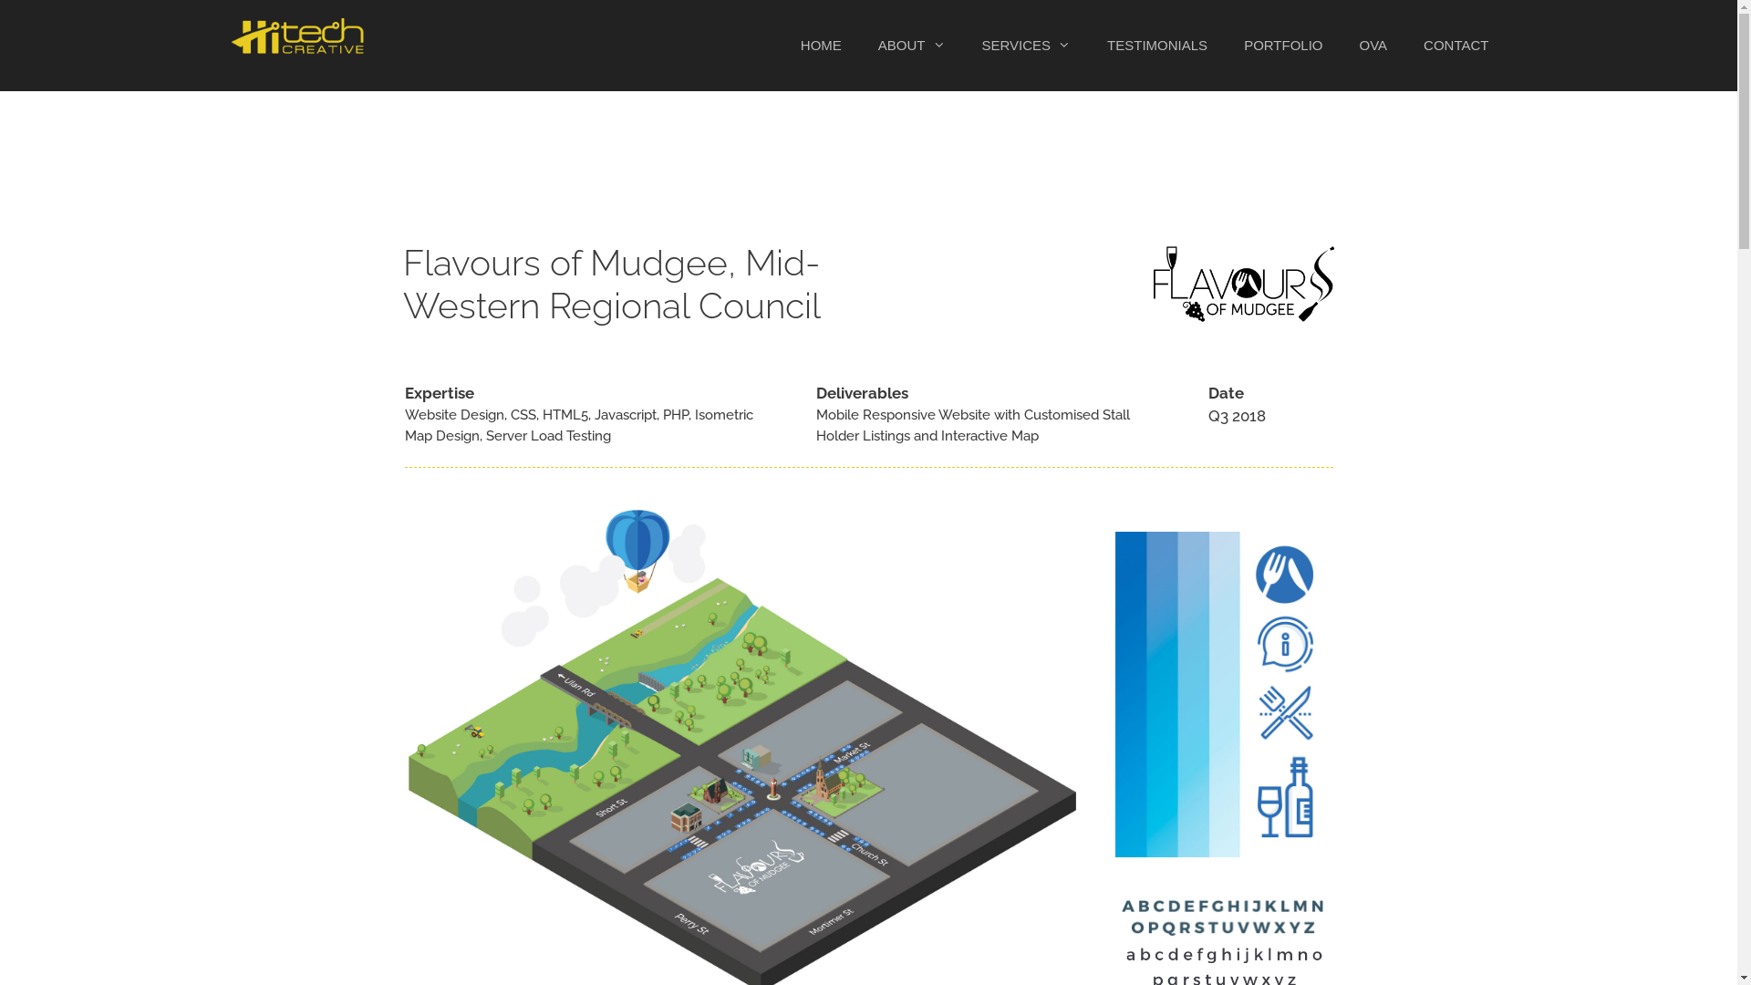  Describe the element at coordinates (1373, 46) in the screenshot. I see `OVA` at that location.